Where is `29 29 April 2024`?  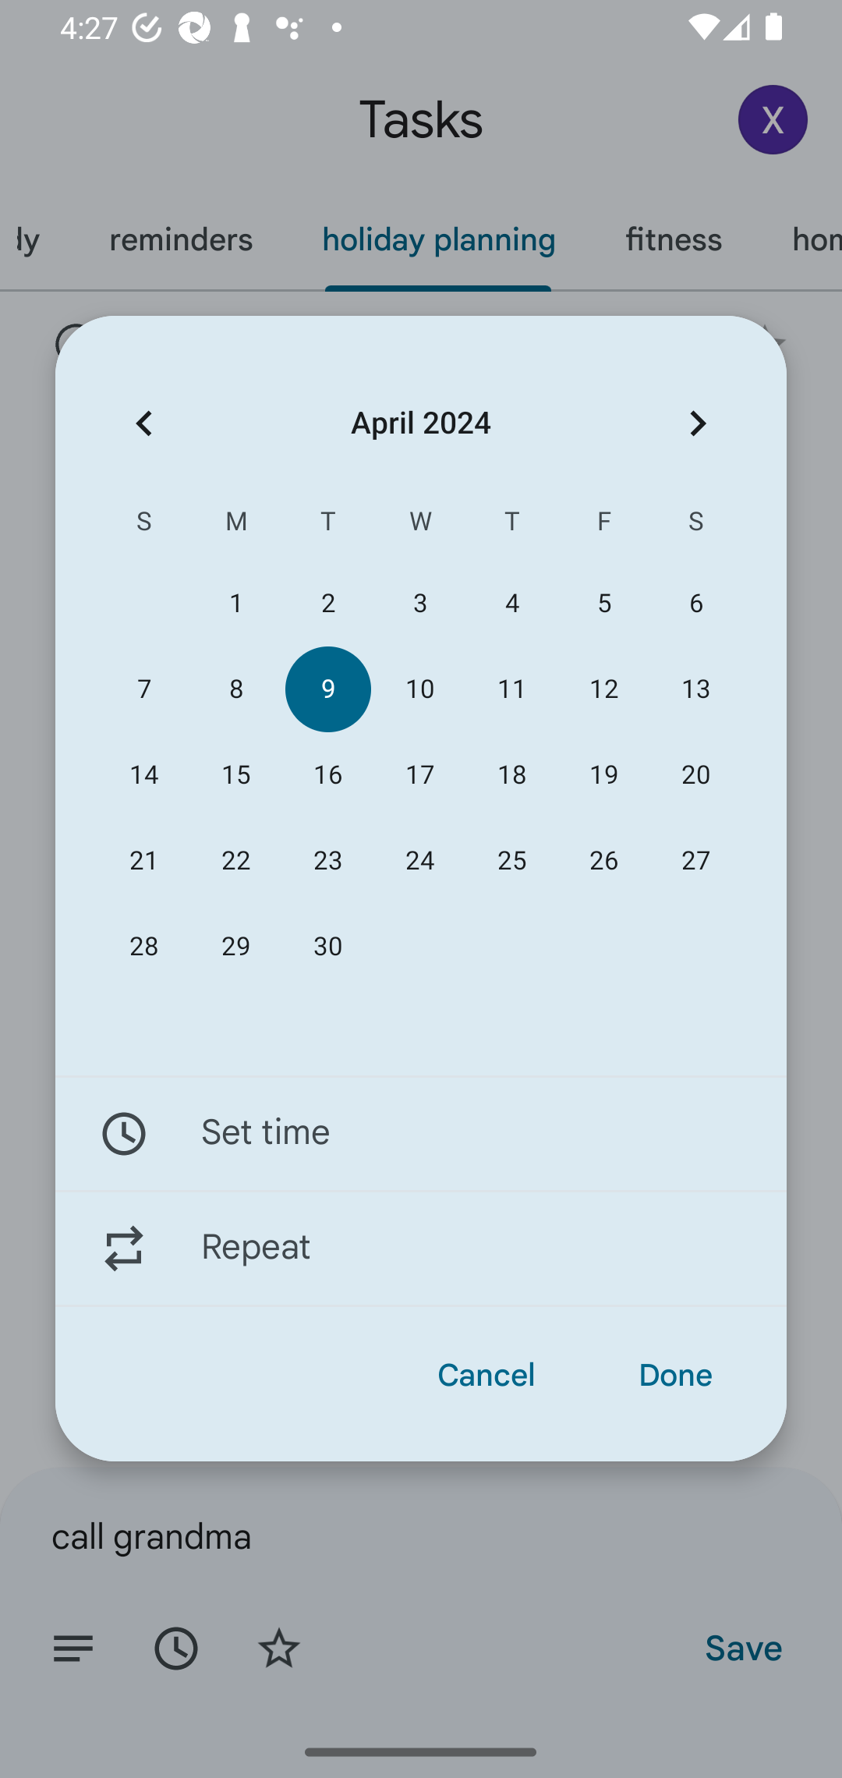
29 29 April 2024 is located at coordinates (235, 947).